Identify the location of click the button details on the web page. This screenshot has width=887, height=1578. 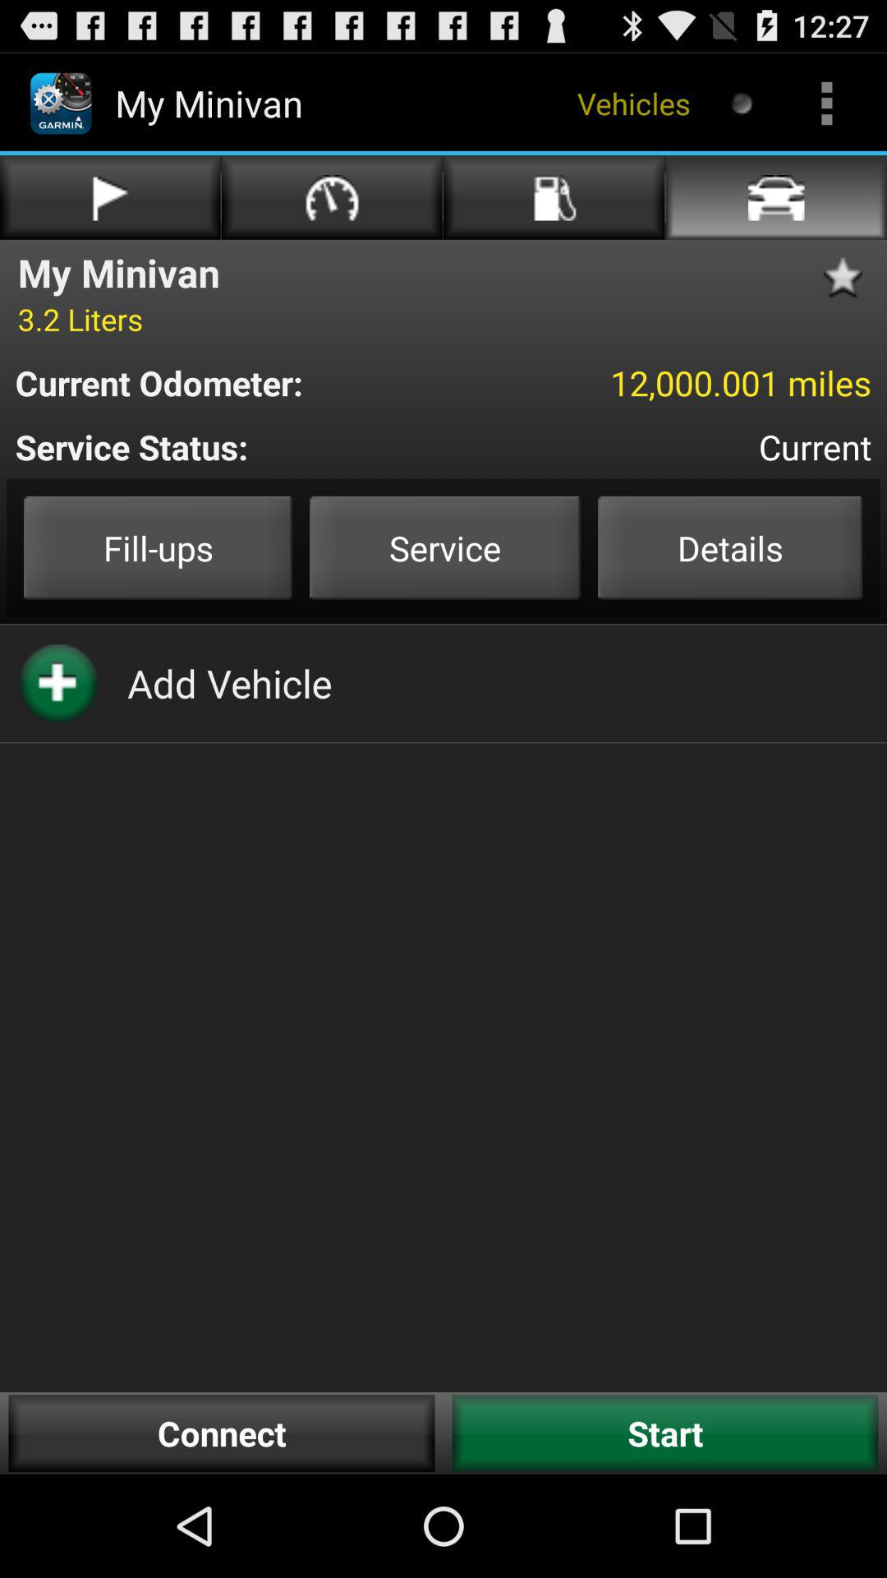
(729, 547).